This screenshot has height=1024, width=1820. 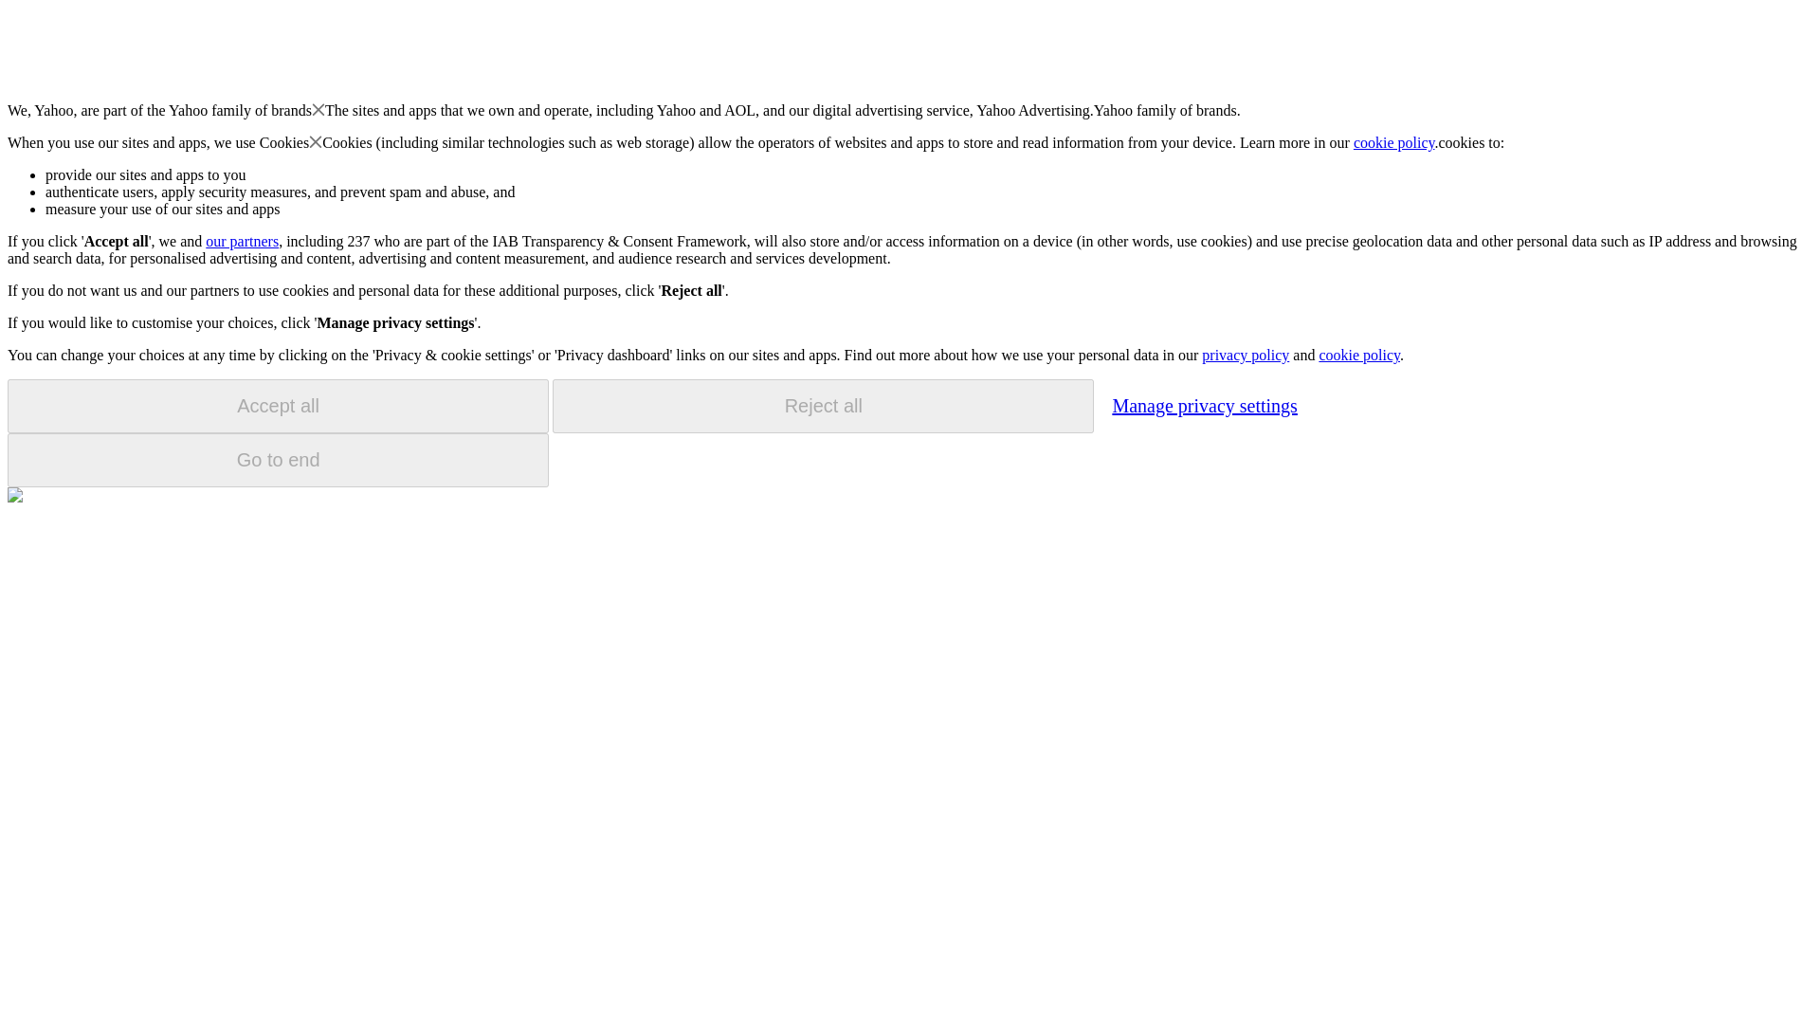 What do you see at coordinates (1358, 355) in the screenshot?
I see `cookie policy` at bounding box center [1358, 355].